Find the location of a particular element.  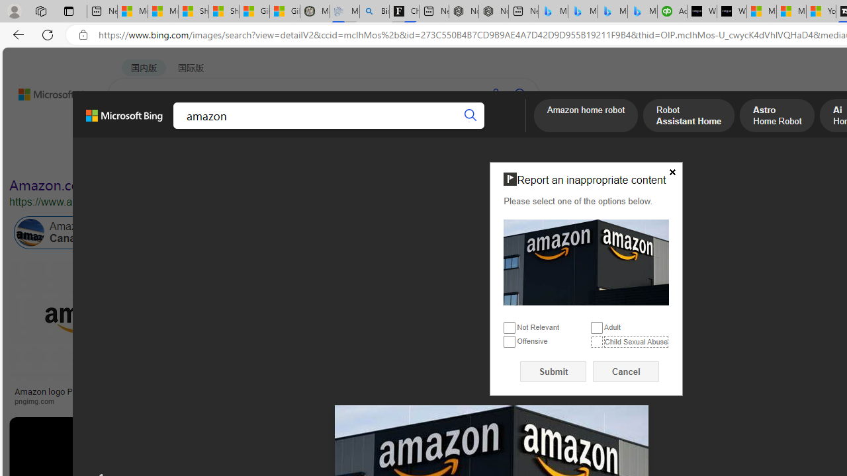

MAPS is located at coordinates (462, 129).